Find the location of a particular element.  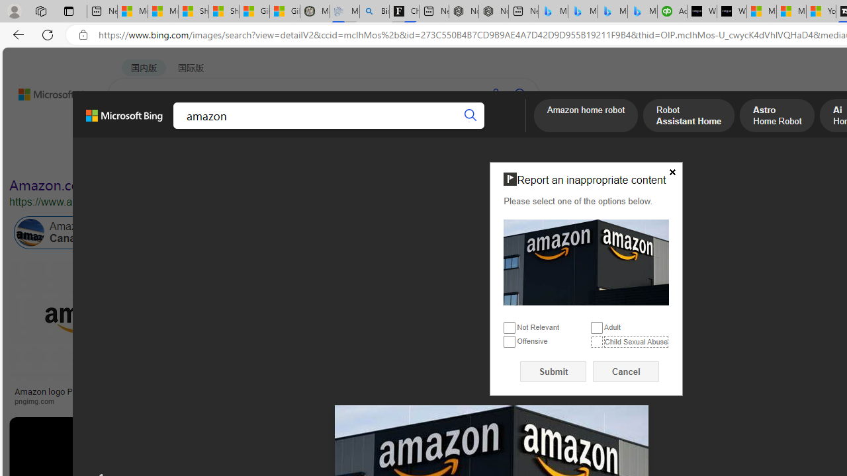

MAPS is located at coordinates (462, 129).